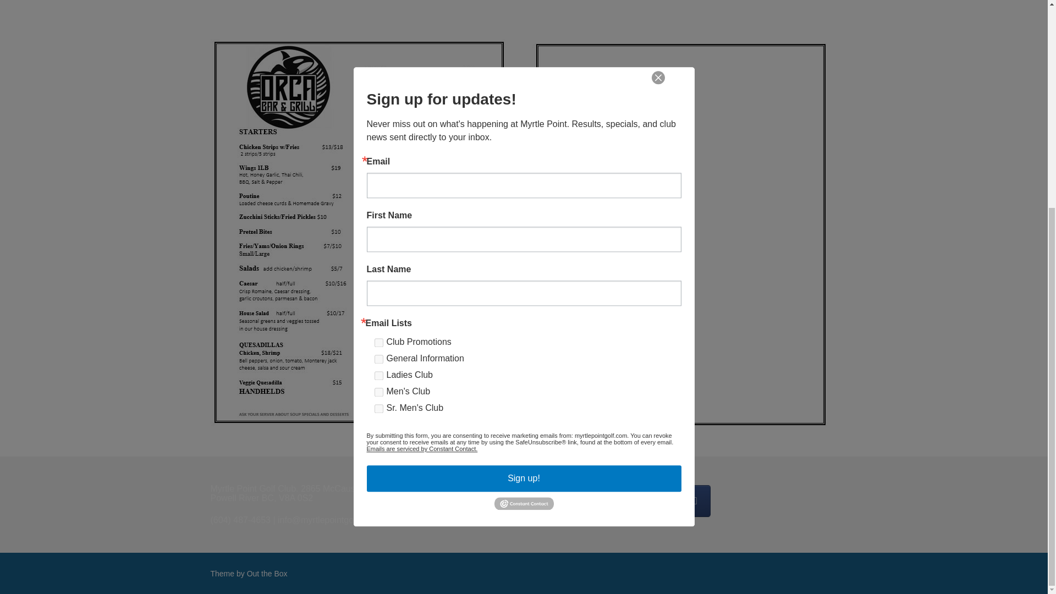  I want to click on 7dee2024-e00b-11ee-8e64-fa163eb2ef2e, so click(378, 62).